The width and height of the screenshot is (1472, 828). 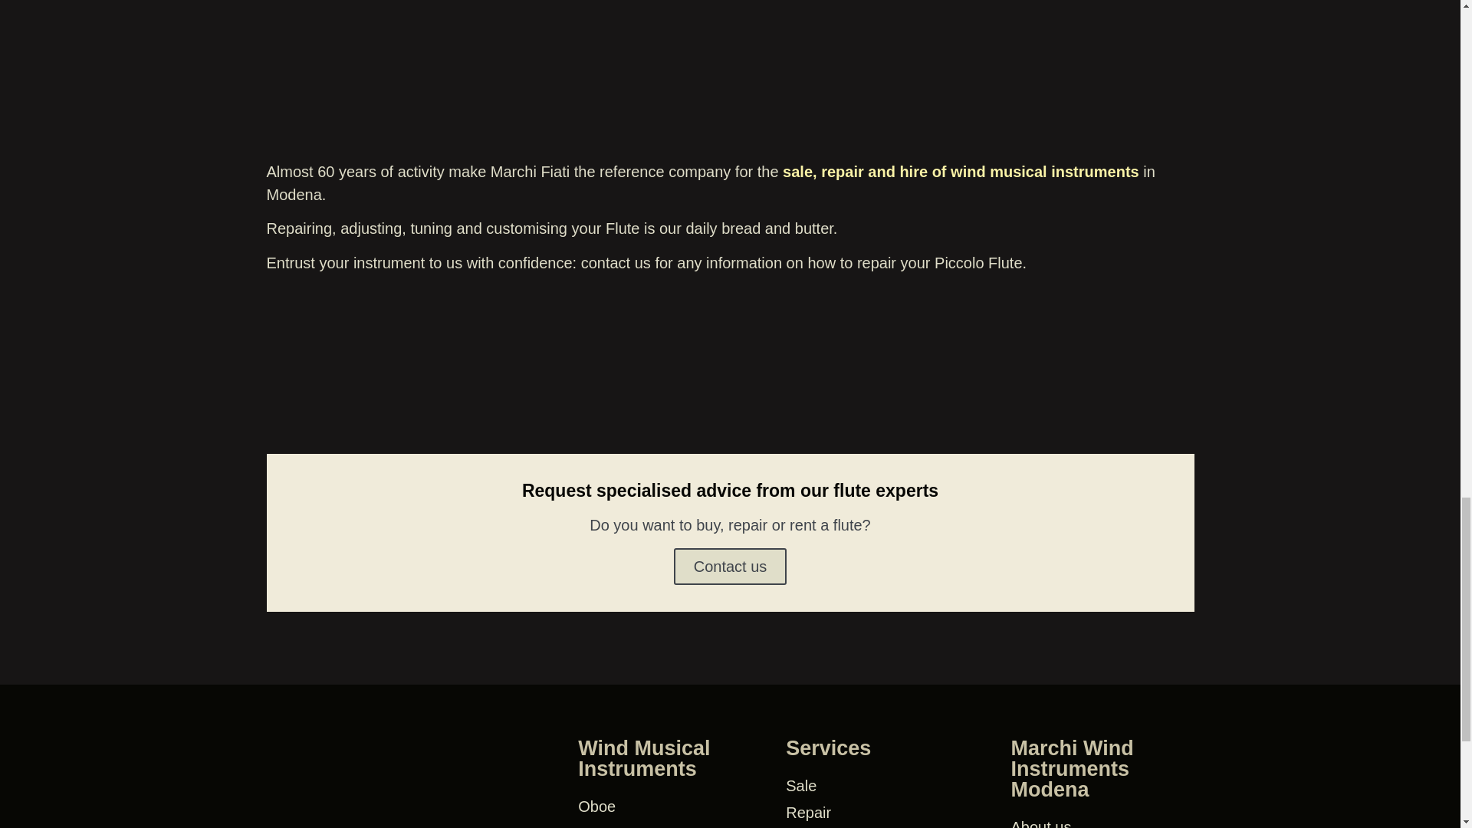 I want to click on Oboe, so click(x=674, y=807).